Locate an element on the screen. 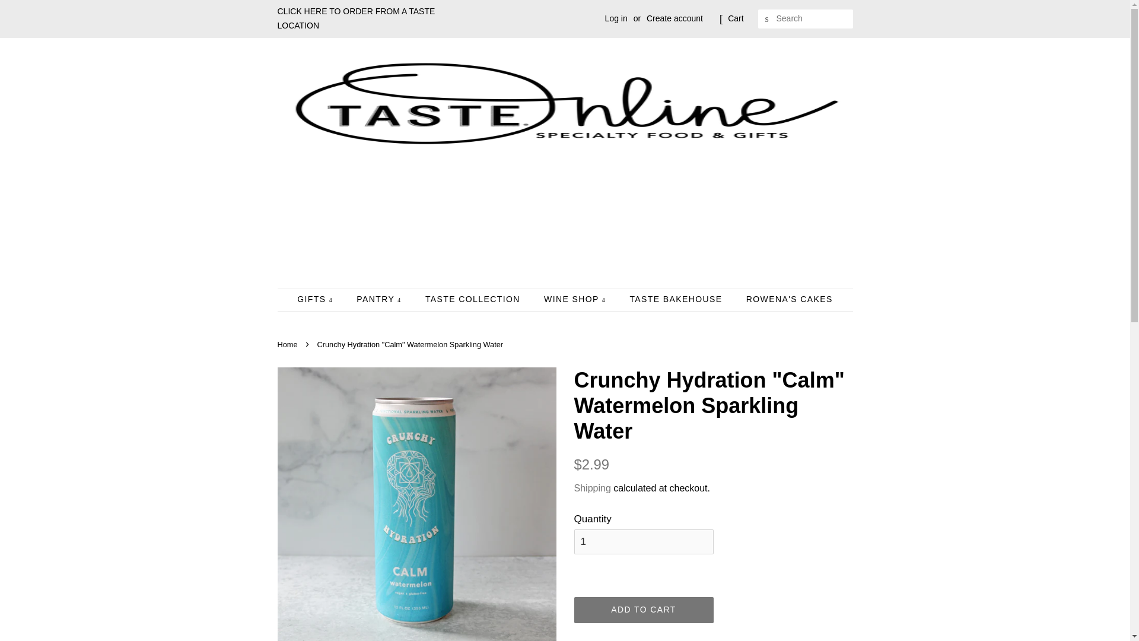  1 is located at coordinates (644, 542).